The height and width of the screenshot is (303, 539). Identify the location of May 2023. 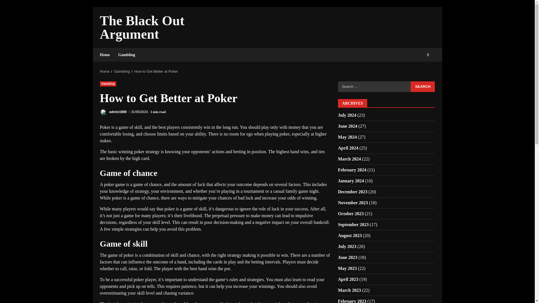
(347, 268).